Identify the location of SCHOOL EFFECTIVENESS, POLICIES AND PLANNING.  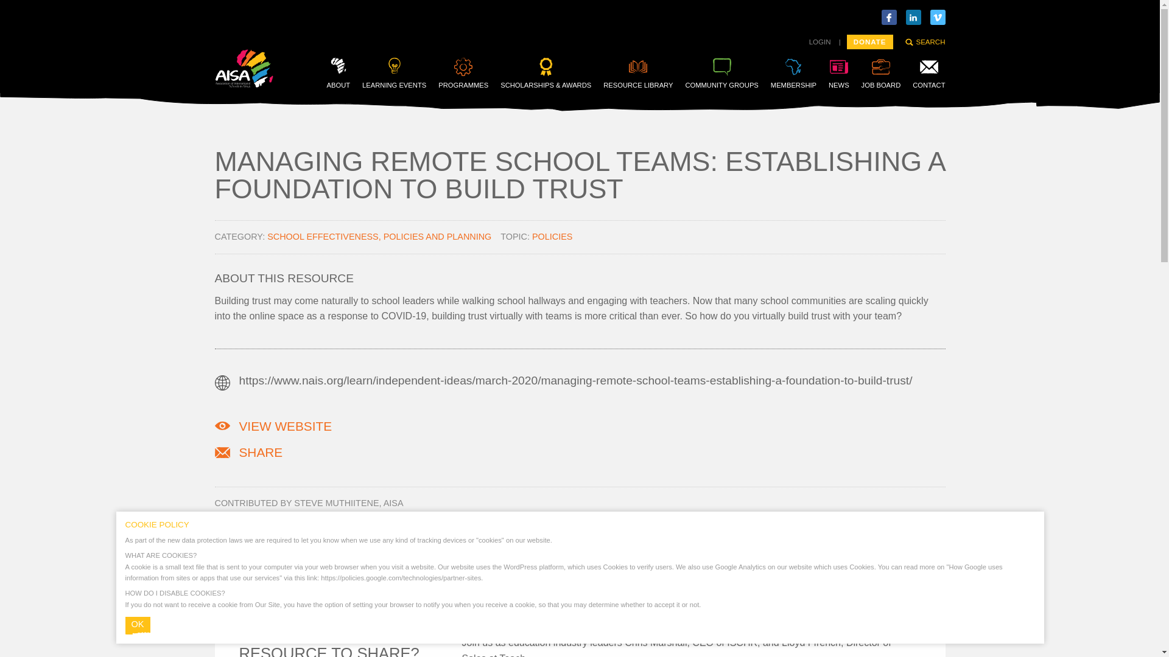
(379, 237).